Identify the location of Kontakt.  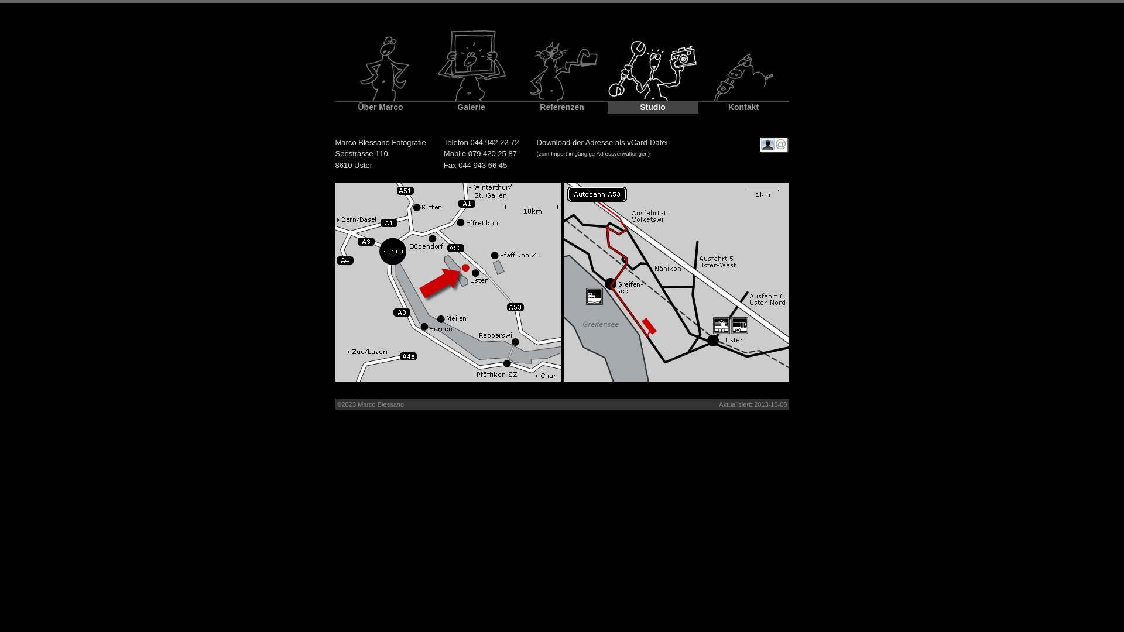
(743, 103).